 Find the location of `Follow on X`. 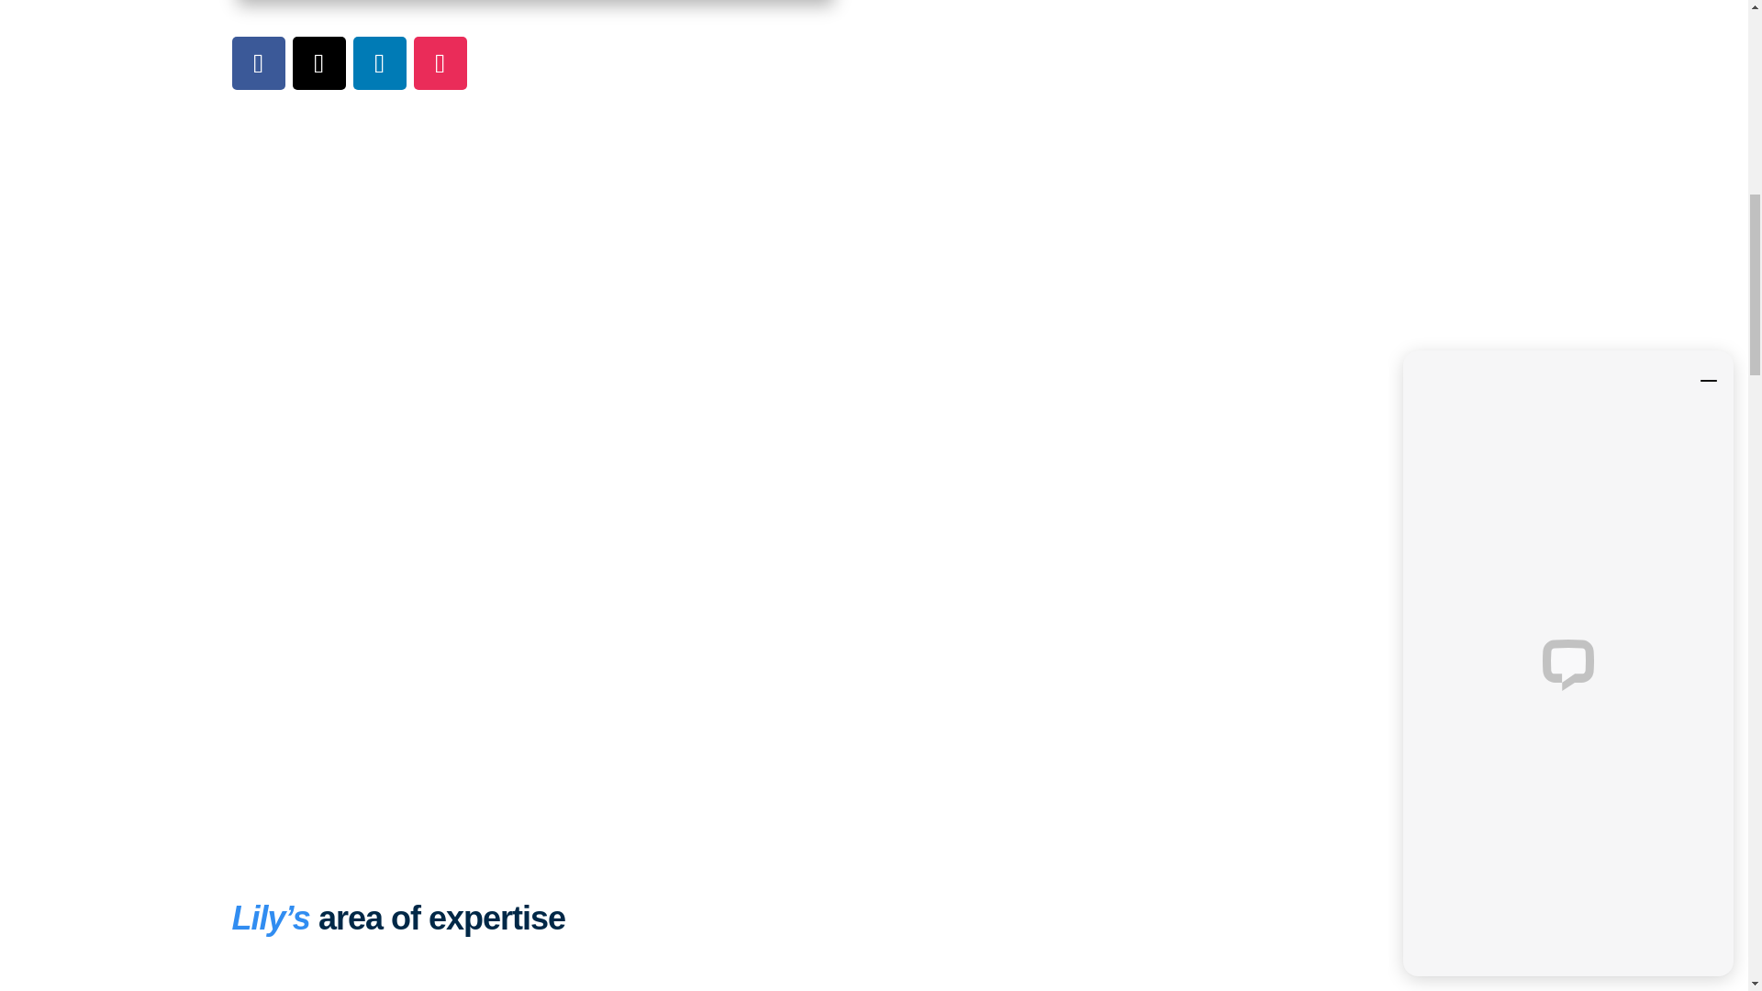

Follow on X is located at coordinates (318, 62).